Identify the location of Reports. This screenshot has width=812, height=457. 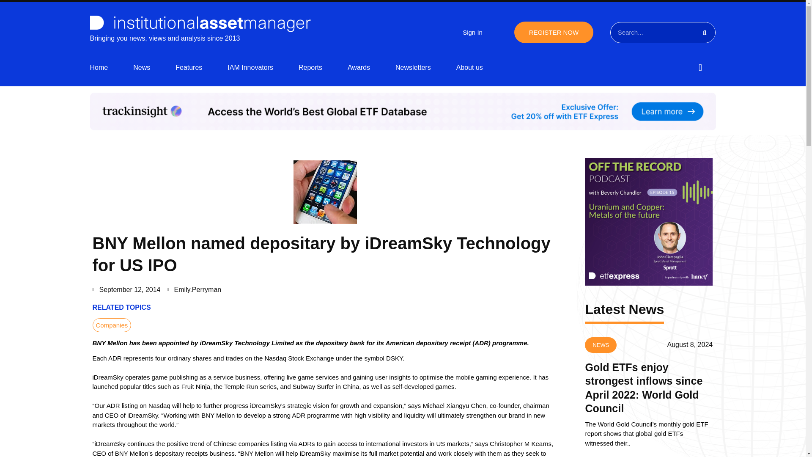
(310, 68).